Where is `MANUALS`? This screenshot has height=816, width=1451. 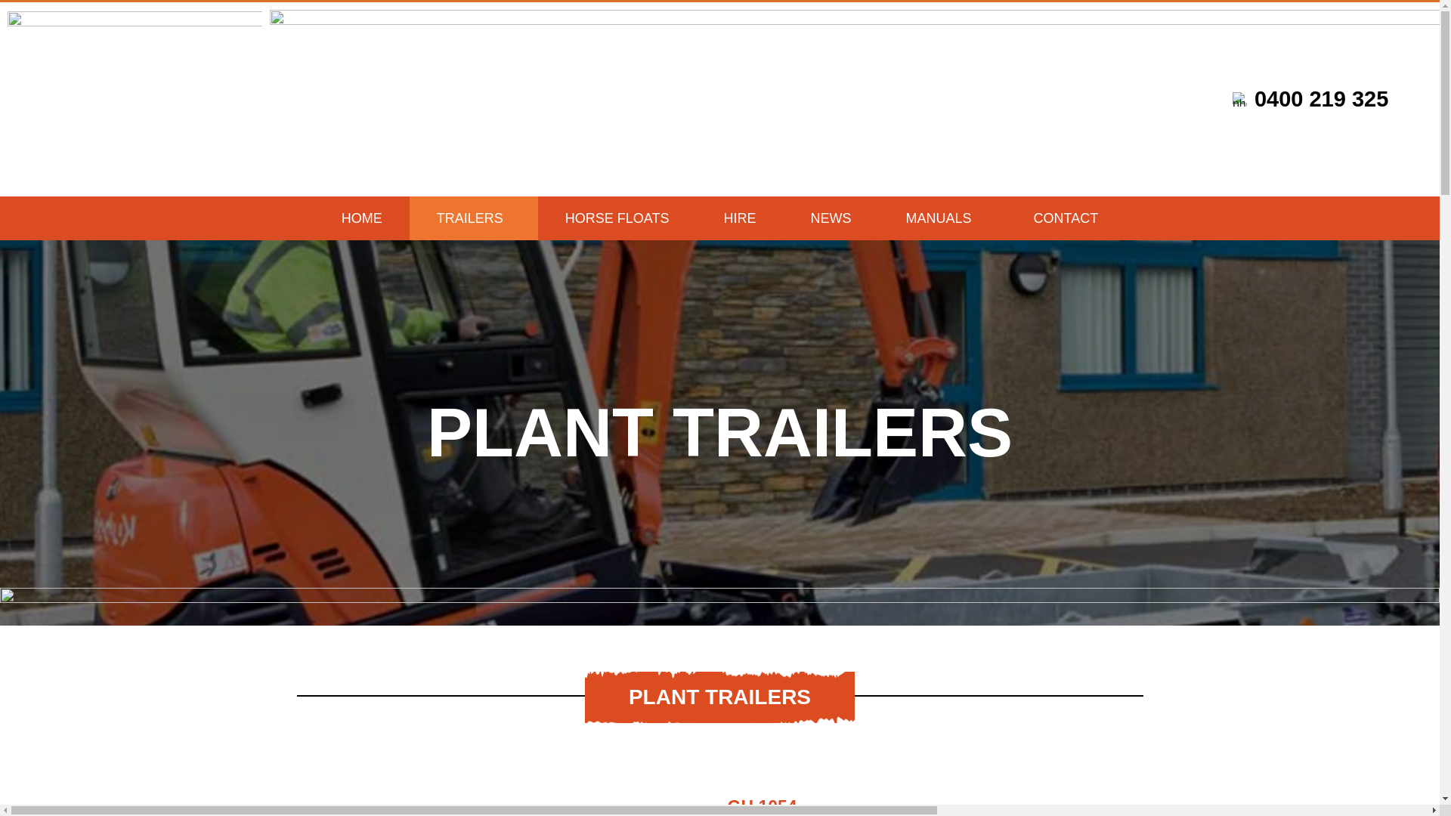
MANUALS is located at coordinates (943, 218).